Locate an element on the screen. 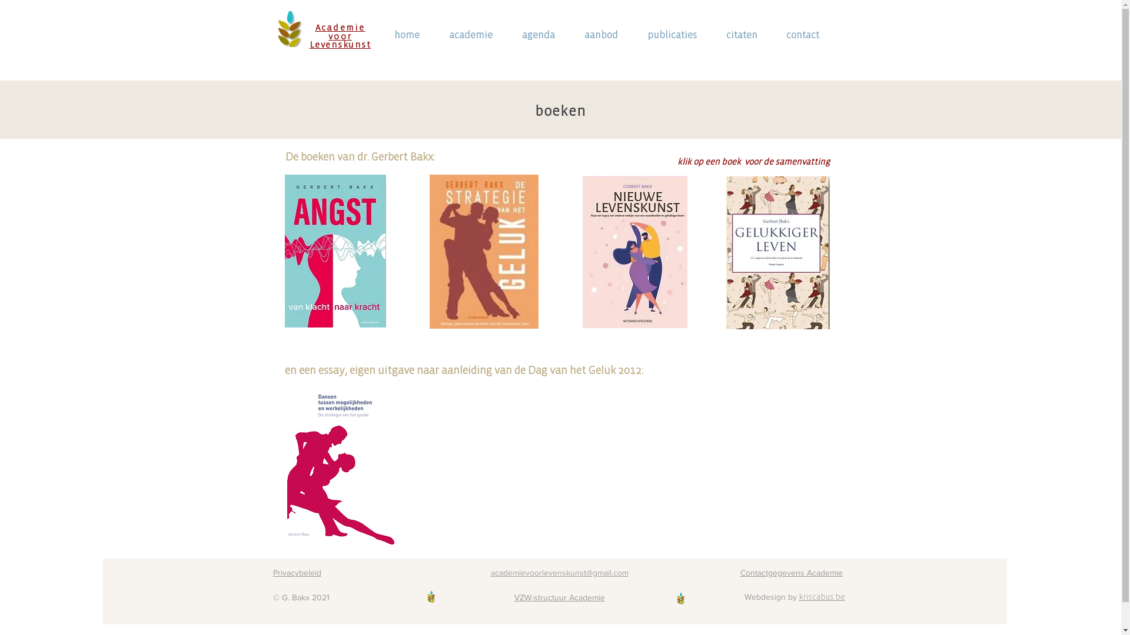 Image resolution: width=1130 pixels, height=635 pixels. academievoorlevenskunst@gmail.com is located at coordinates (560, 573).